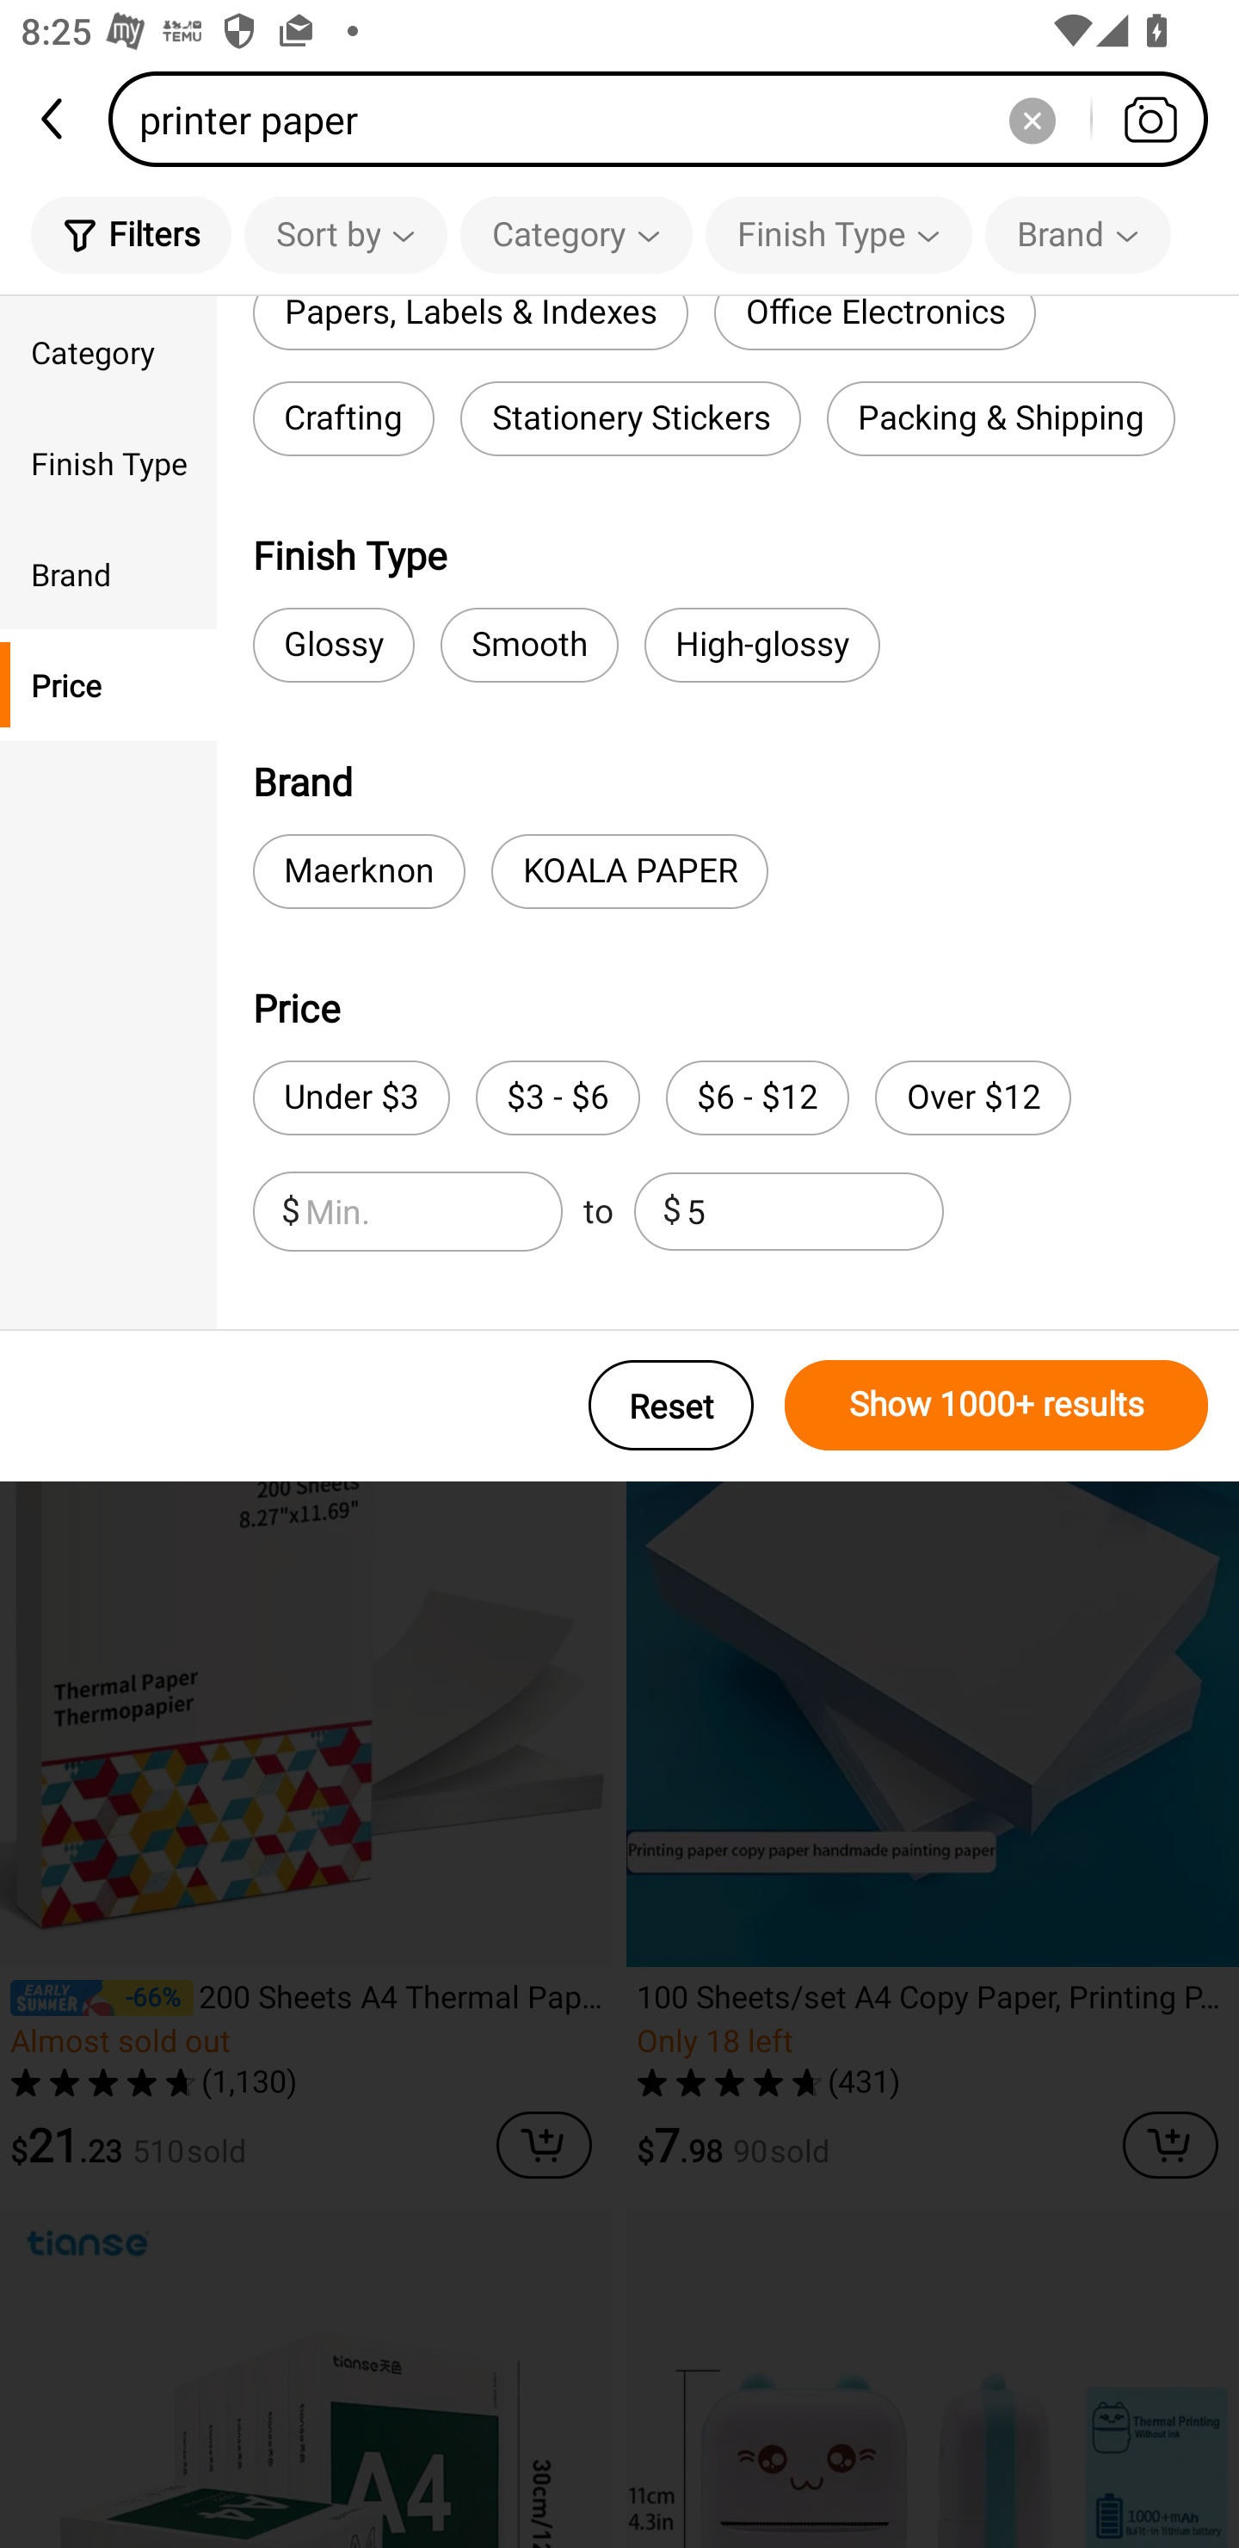  Describe the element at coordinates (470, 324) in the screenshot. I see `Papers, Labels & Indexes` at that location.